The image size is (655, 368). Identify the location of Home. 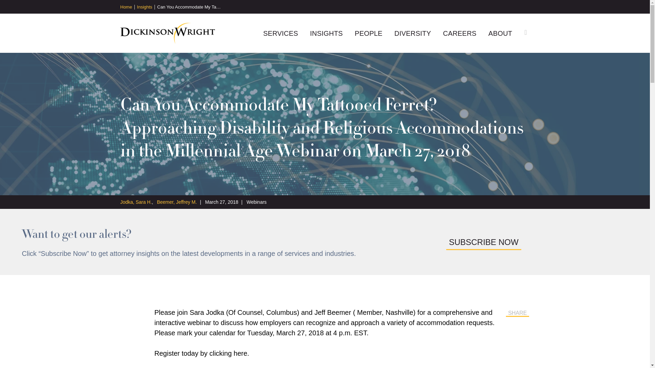
(127, 7).